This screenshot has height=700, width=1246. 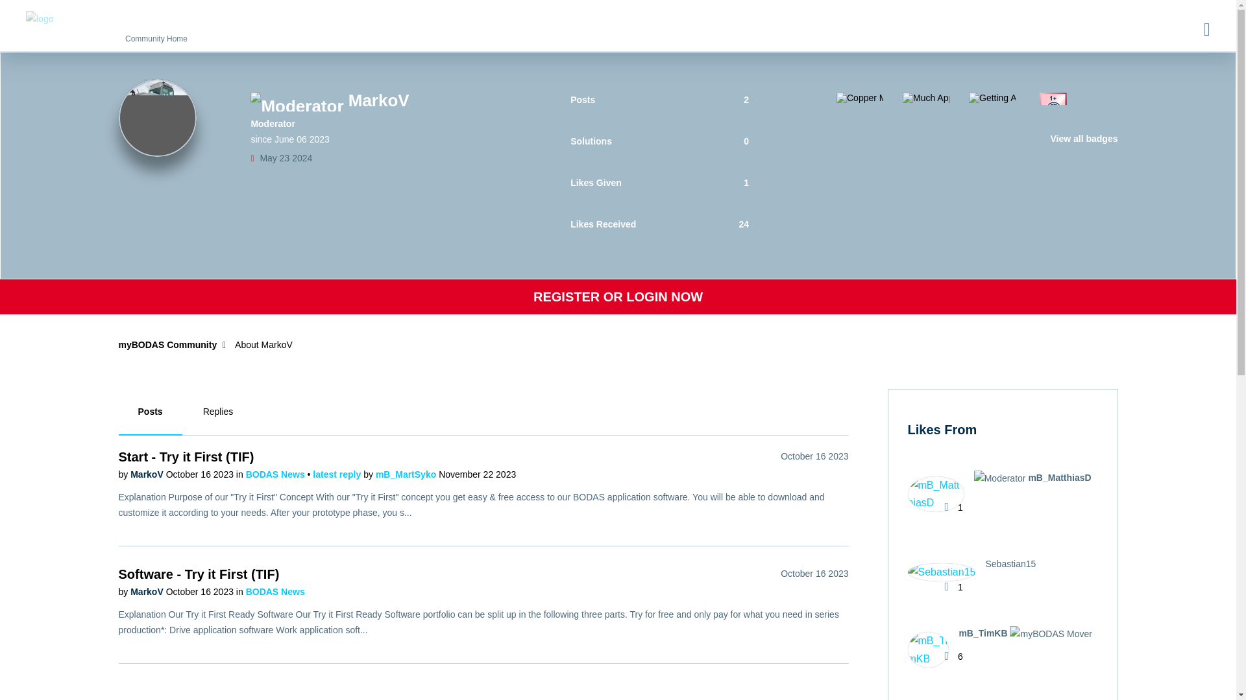 I want to click on October 16 2023 08:20 AM October 16 2023 08:20 AM, so click(x=814, y=456).